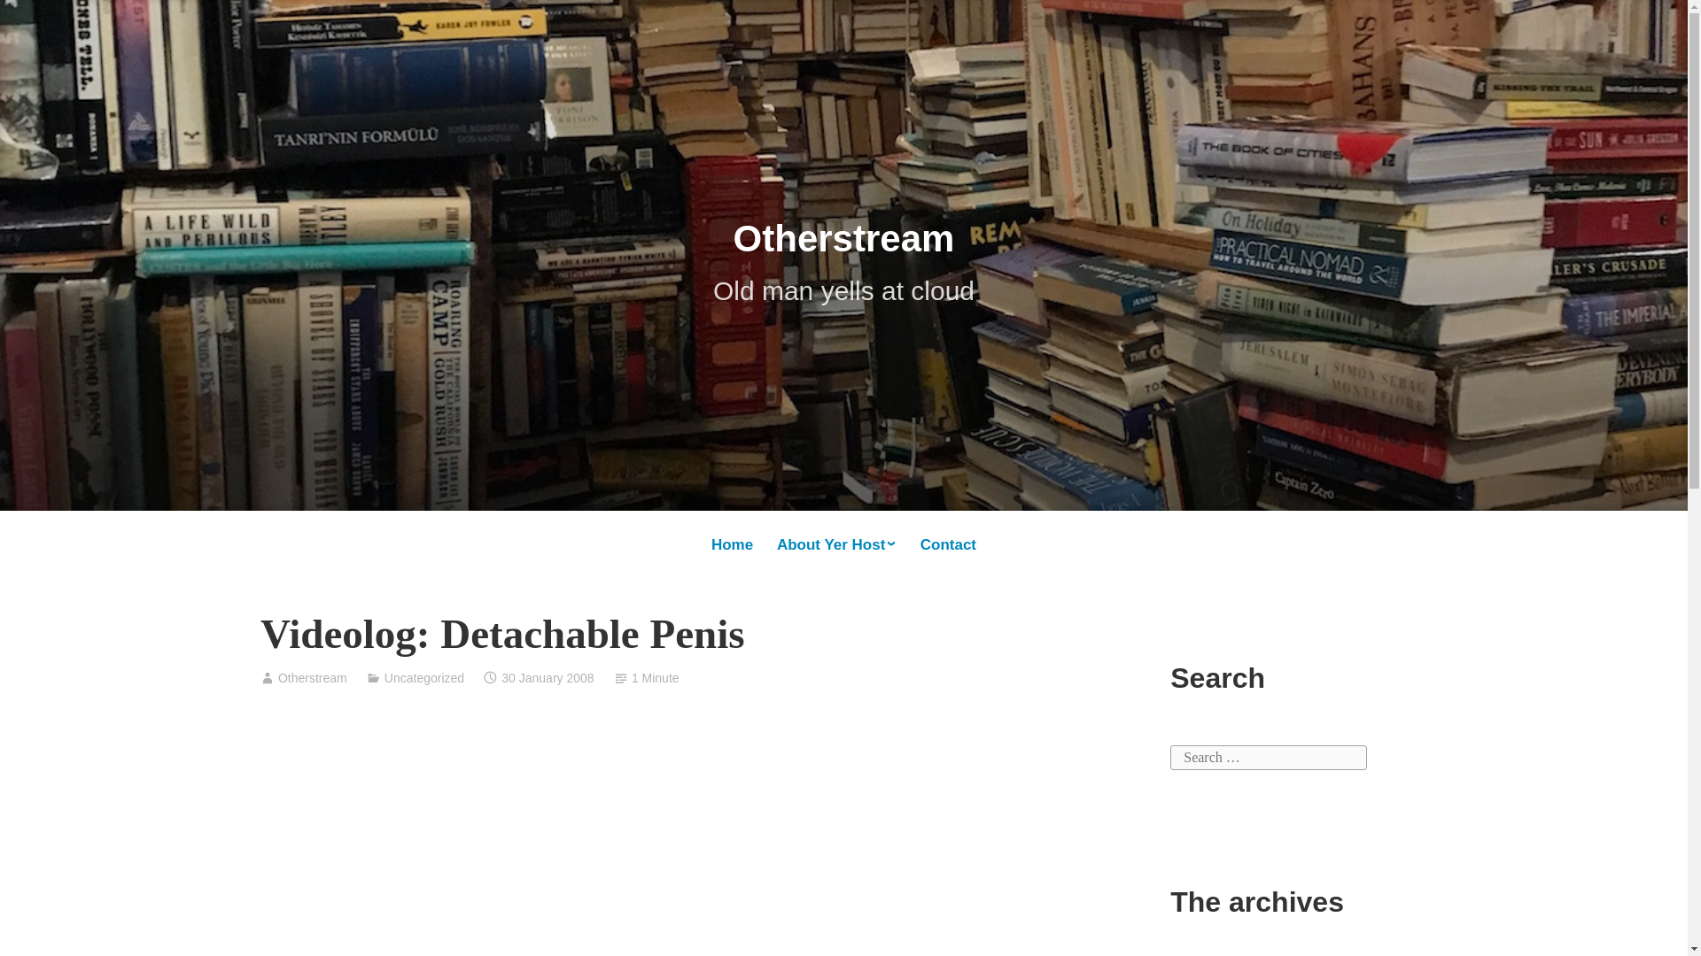 The width and height of the screenshot is (1701, 956). What do you see at coordinates (948, 545) in the screenshot?
I see `Contact` at bounding box center [948, 545].